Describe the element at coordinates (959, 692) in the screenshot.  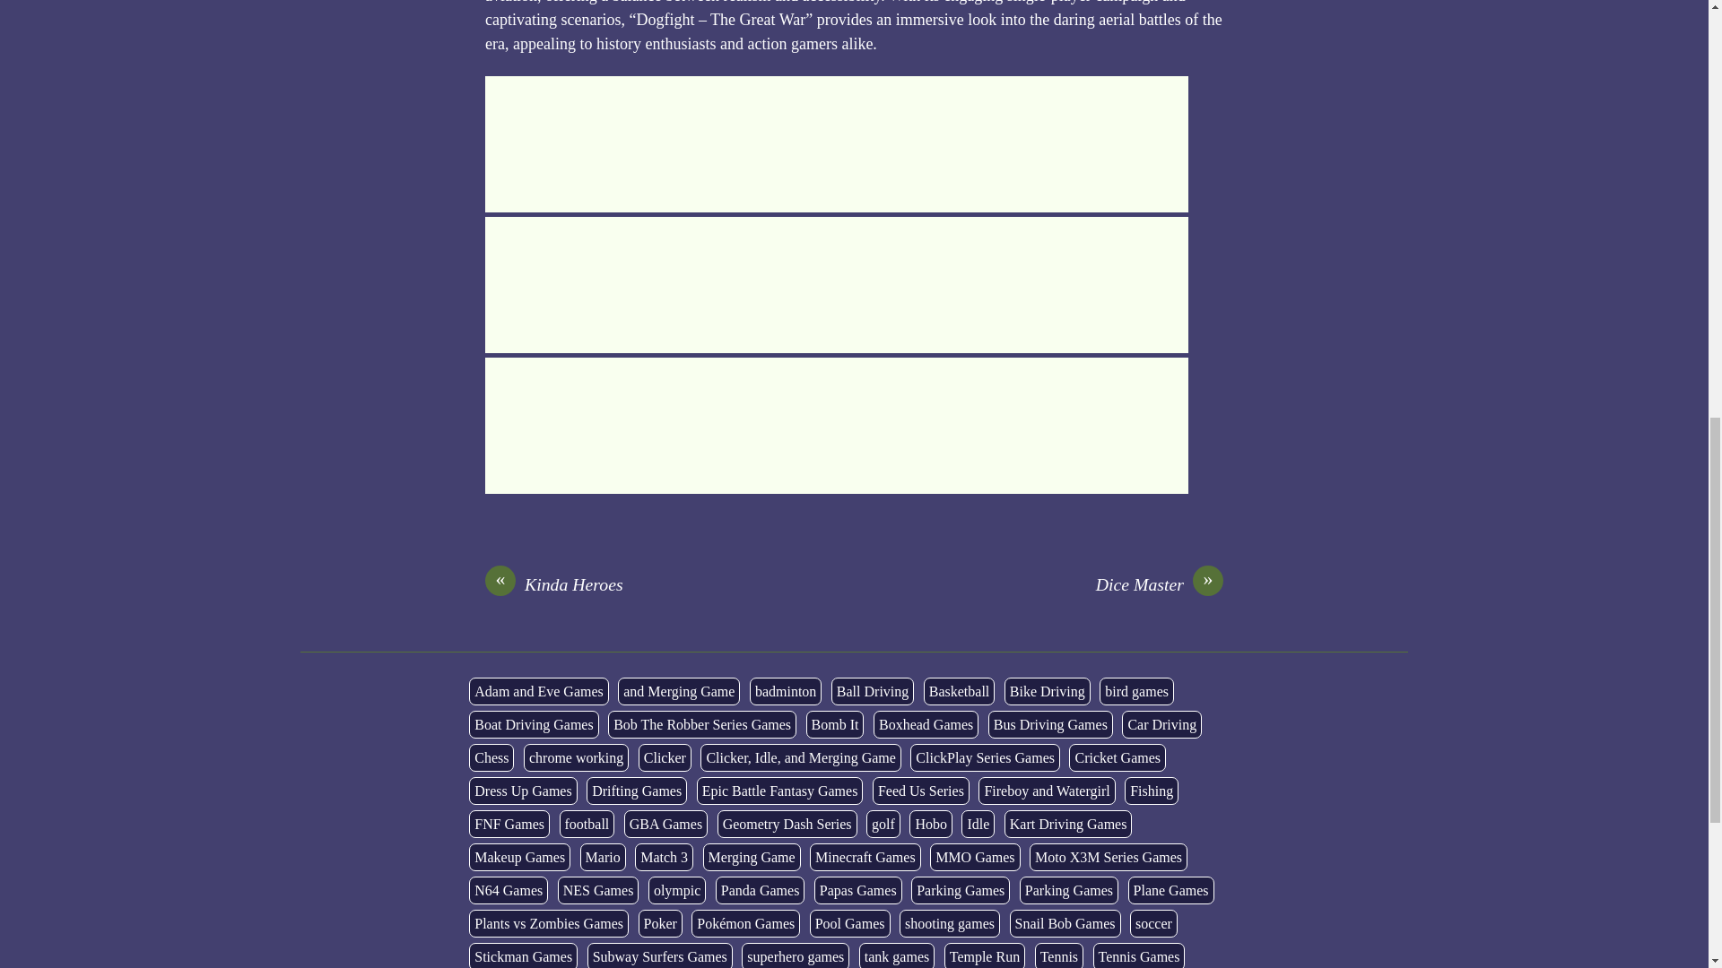
I see `Basketball` at that location.